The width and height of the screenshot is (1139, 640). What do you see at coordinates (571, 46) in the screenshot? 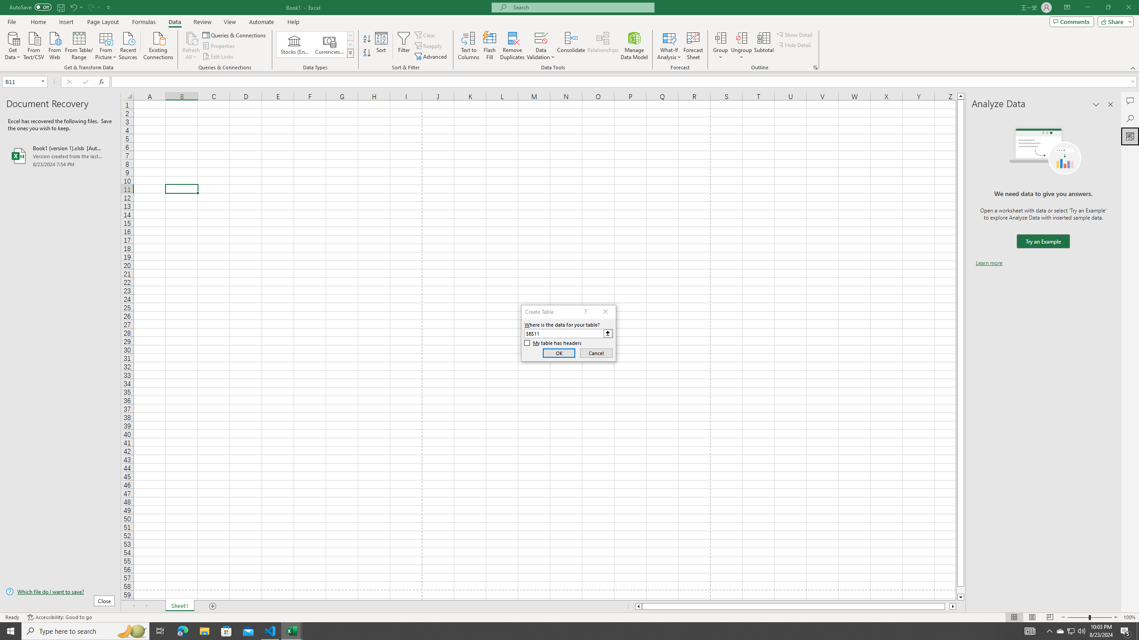
I see `Consolidate...` at bounding box center [571, 46].